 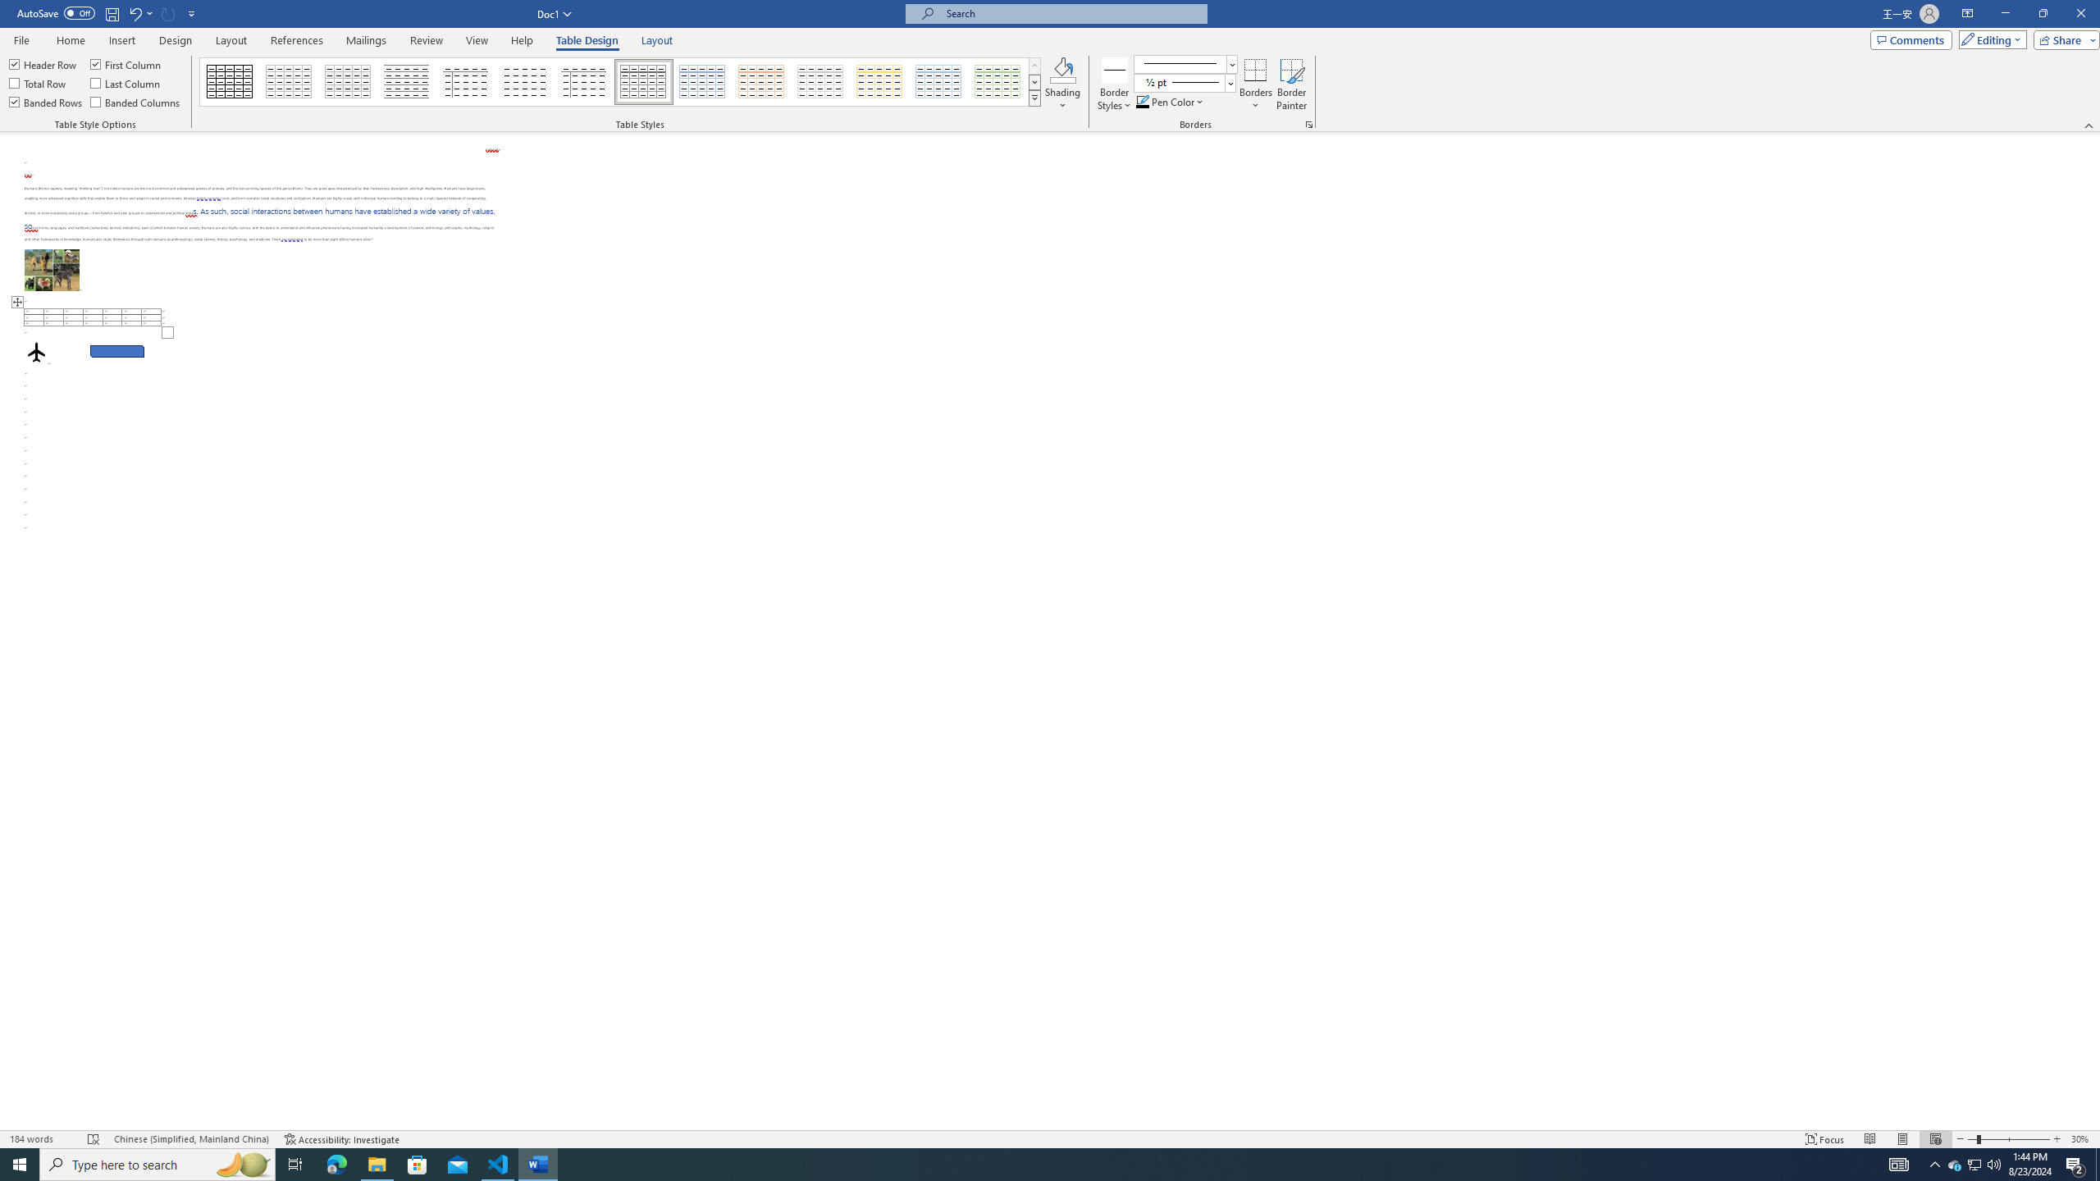 I want to click on Read Mode, so click(x=1869, y=1139).